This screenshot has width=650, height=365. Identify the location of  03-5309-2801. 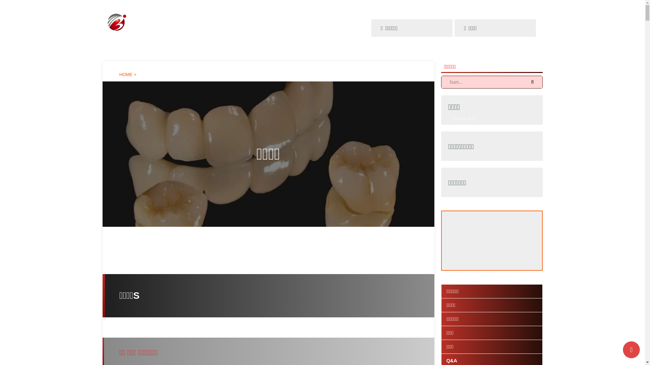
(454, 9).